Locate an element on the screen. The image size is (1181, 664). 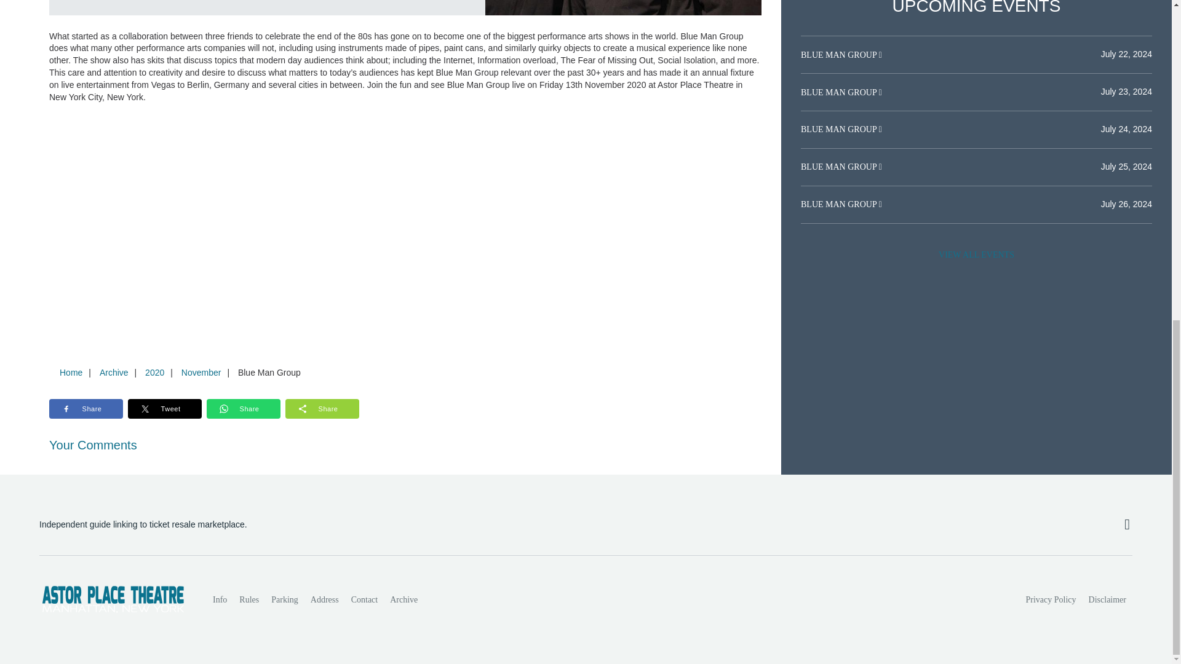
November is located at coordinates (201, 373).